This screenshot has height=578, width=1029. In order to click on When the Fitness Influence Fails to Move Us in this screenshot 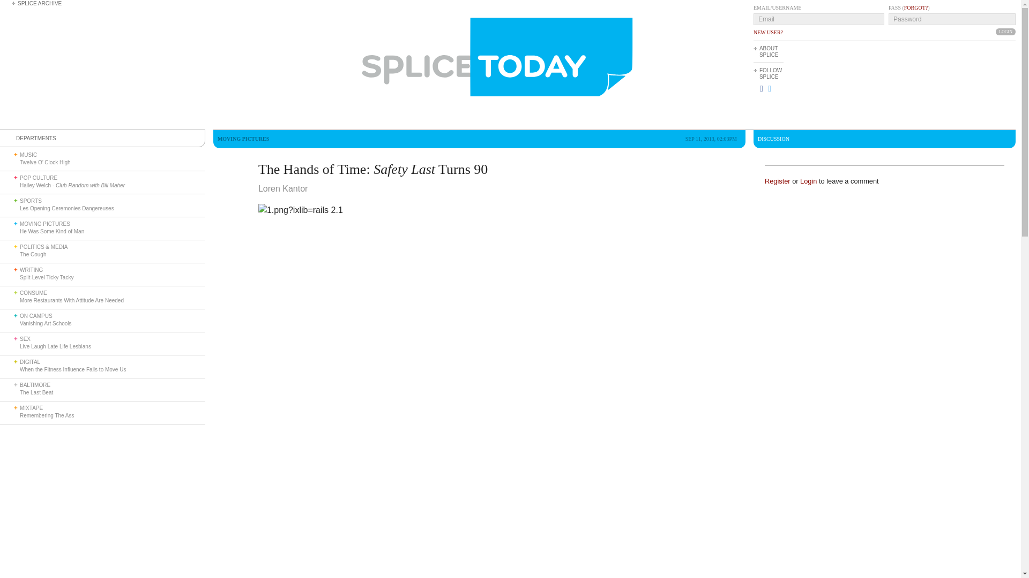, I will do `click(72, 369)`.